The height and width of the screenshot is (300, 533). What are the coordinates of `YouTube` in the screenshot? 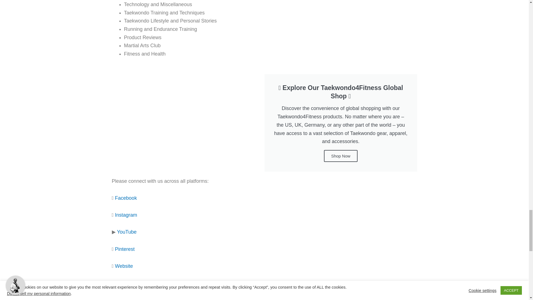 It's located at (127, 232).